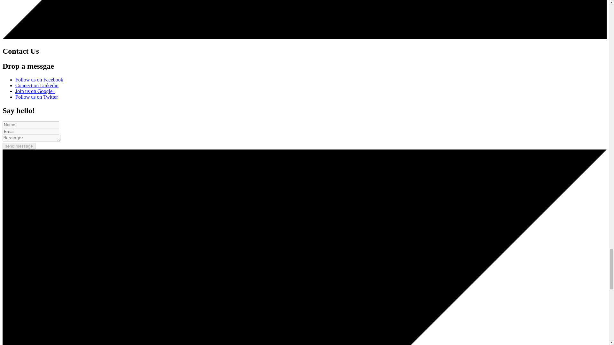 The width and height of the screenshot is (614, 345). What do you see at coordinates (36, 97) in the screenshot?
I see `Follow us on Twitter` at bounding box center [36, 97].